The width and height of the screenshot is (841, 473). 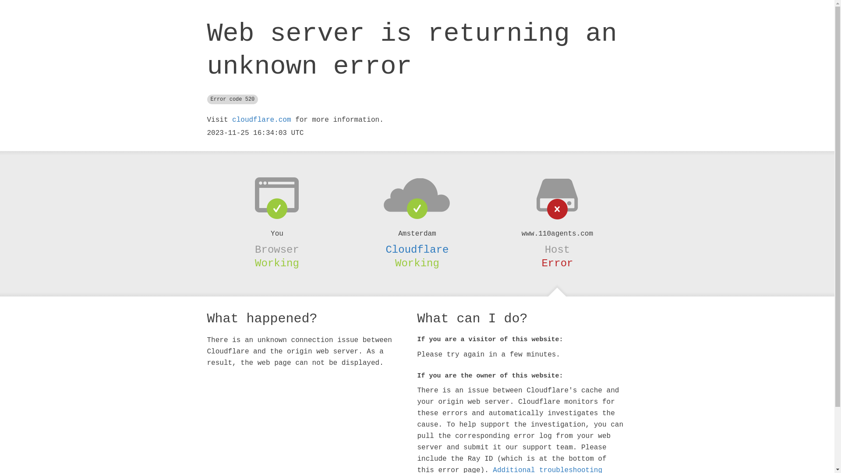 What do you see at coordinates (417, 250) in the screenshot?
I see `Cloudflare` at bounding box center [417, 250].